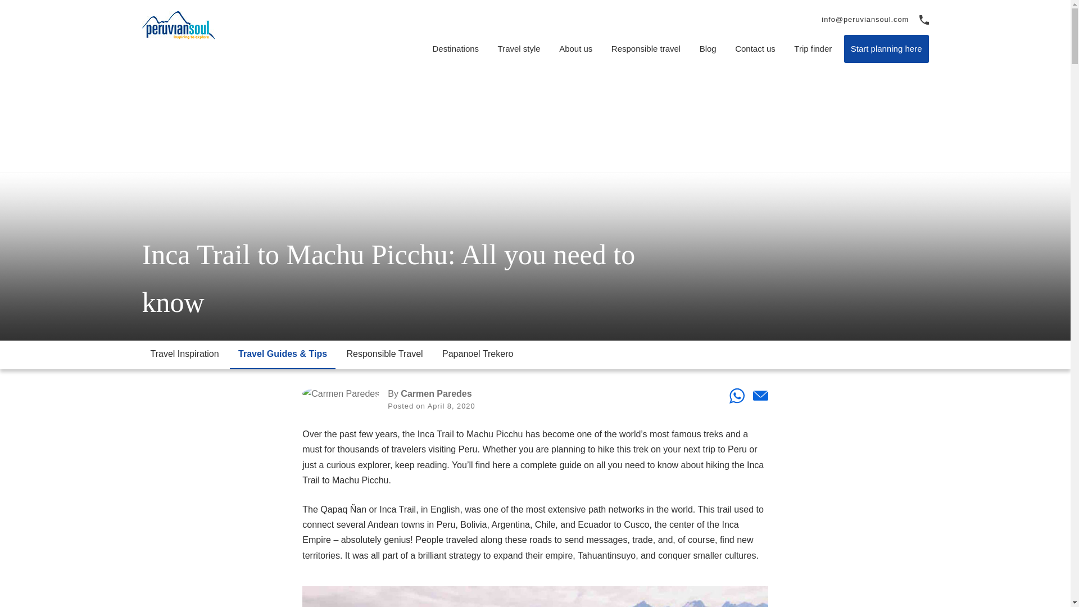 Image resolution: width=1079 pixels, height=607 pixels. I want to click on Start planning here, so click(886, 48).